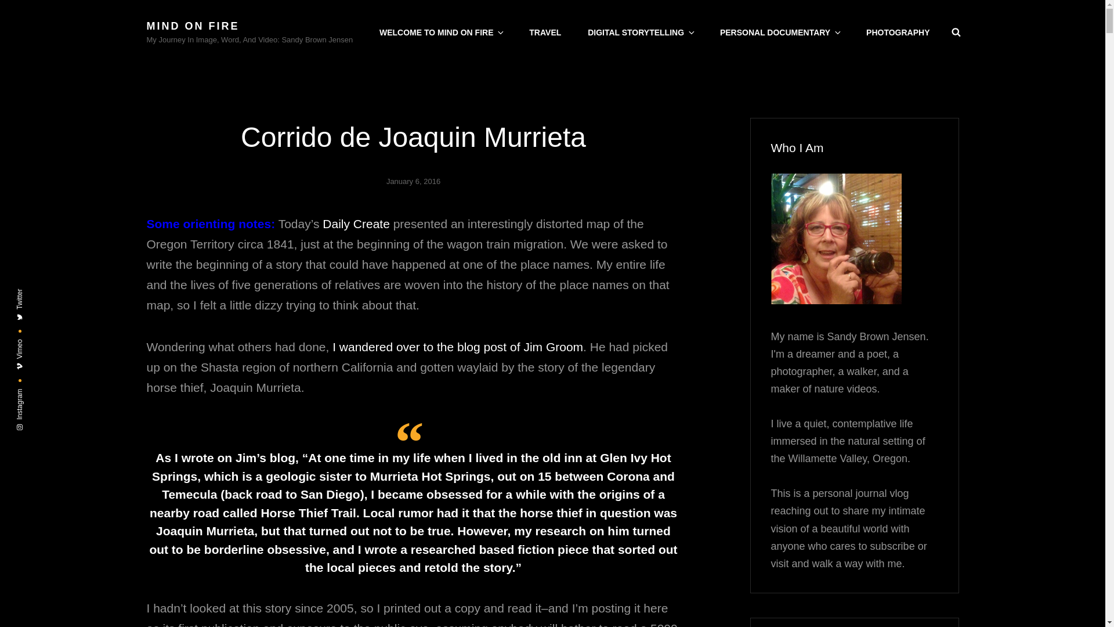  I want to click on I wandered over to the blog post of Jim Groom, so click(457, 347).